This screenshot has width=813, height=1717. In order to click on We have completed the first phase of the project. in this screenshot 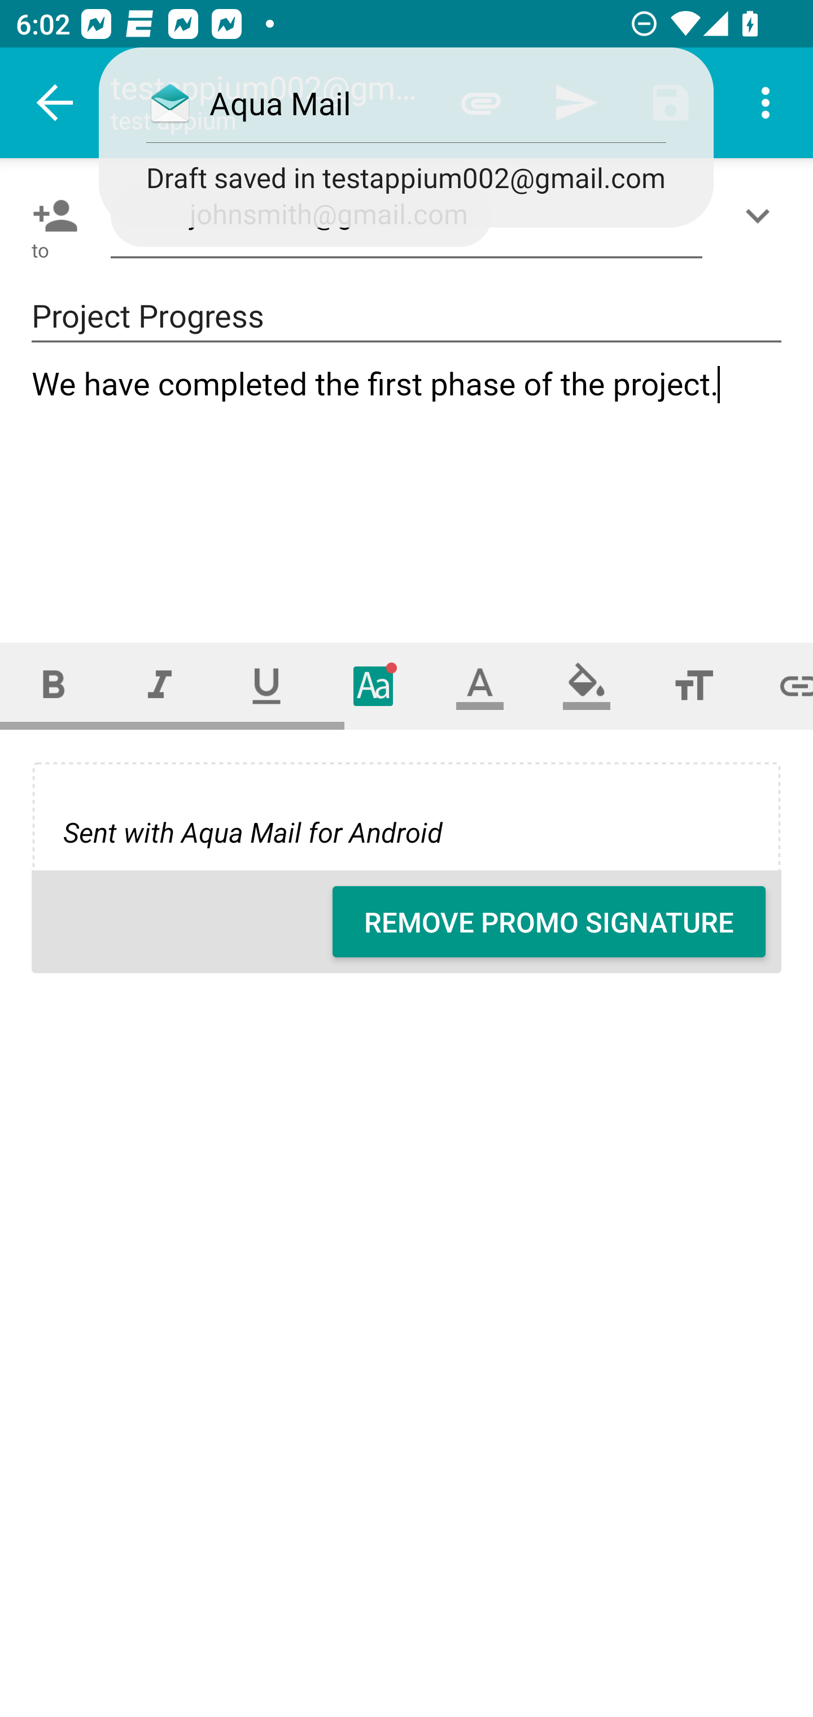, I will do `click(408, 485)`.